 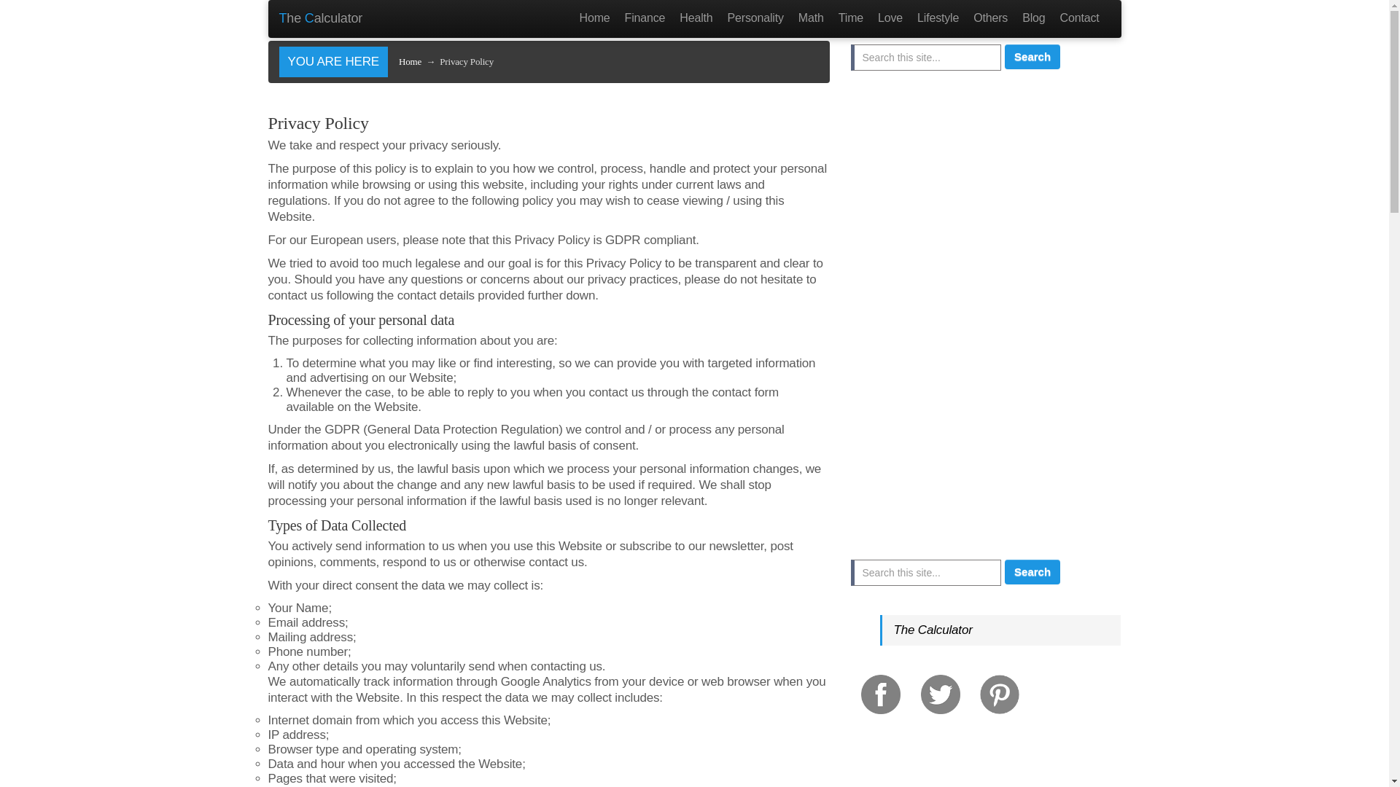 What do you see at coordinates (990, 17) in the screenshot?
I see `Others` at bounding box center [990, 17].